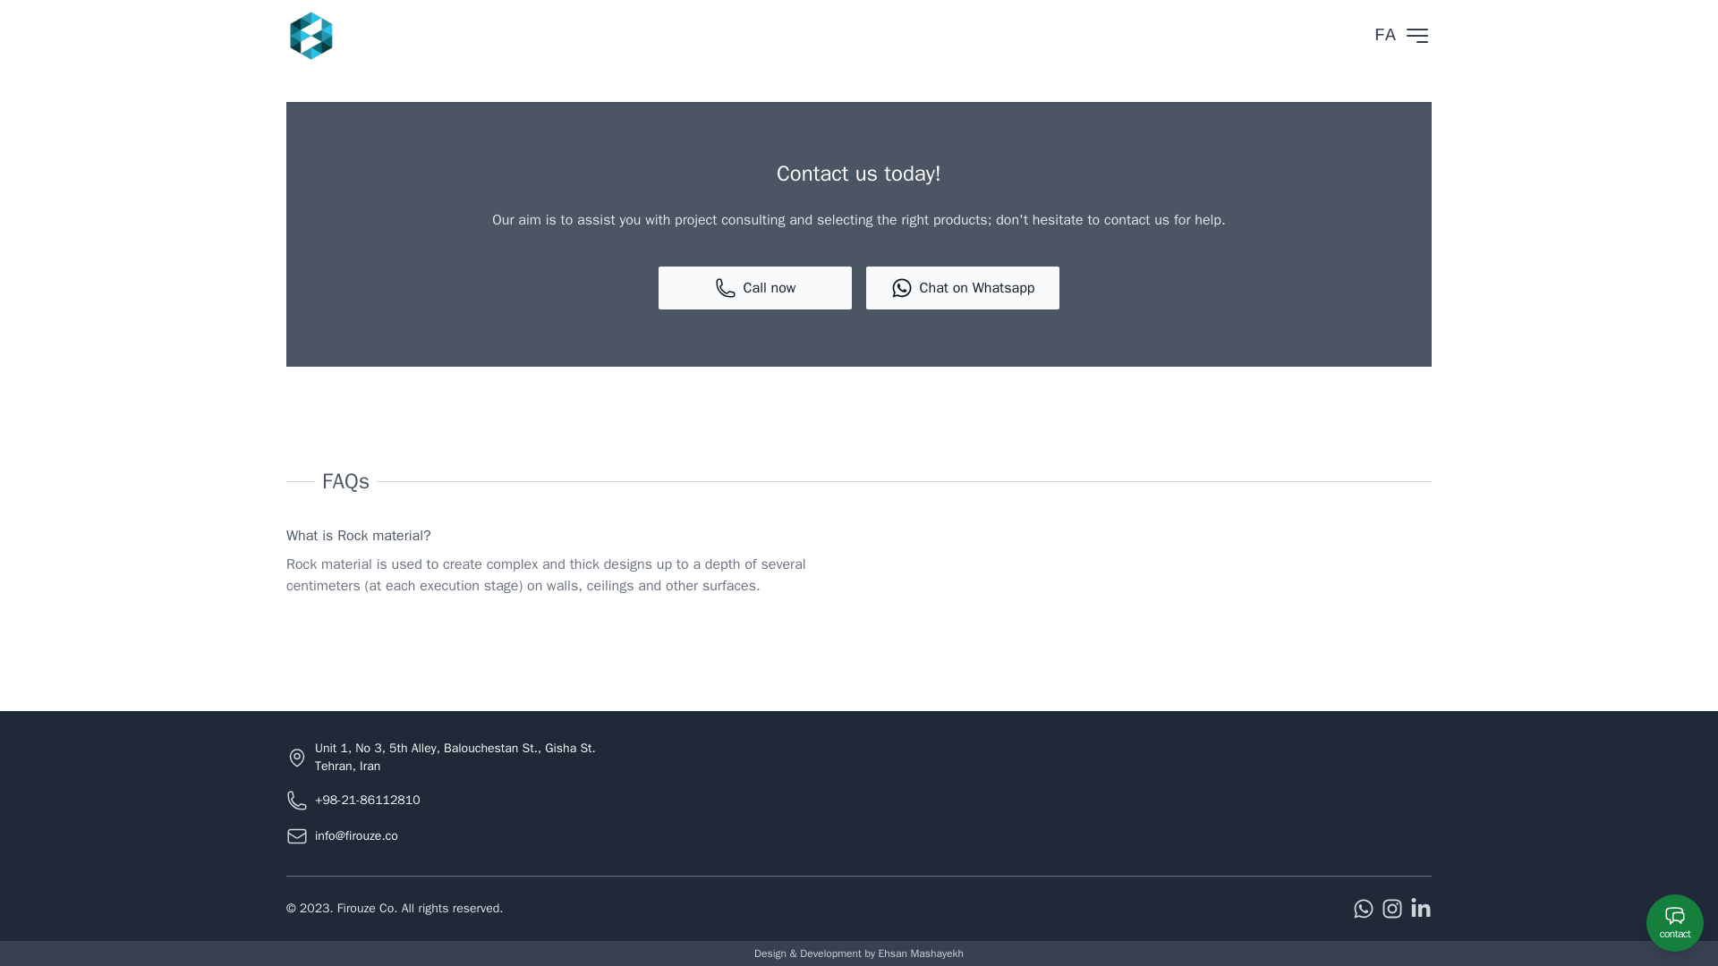 The height and width of the screenshot is (966, 1718). Describe the element at coordinates (963, 288) in the screenshot. I see `Chat on Whatsapp` at that location.